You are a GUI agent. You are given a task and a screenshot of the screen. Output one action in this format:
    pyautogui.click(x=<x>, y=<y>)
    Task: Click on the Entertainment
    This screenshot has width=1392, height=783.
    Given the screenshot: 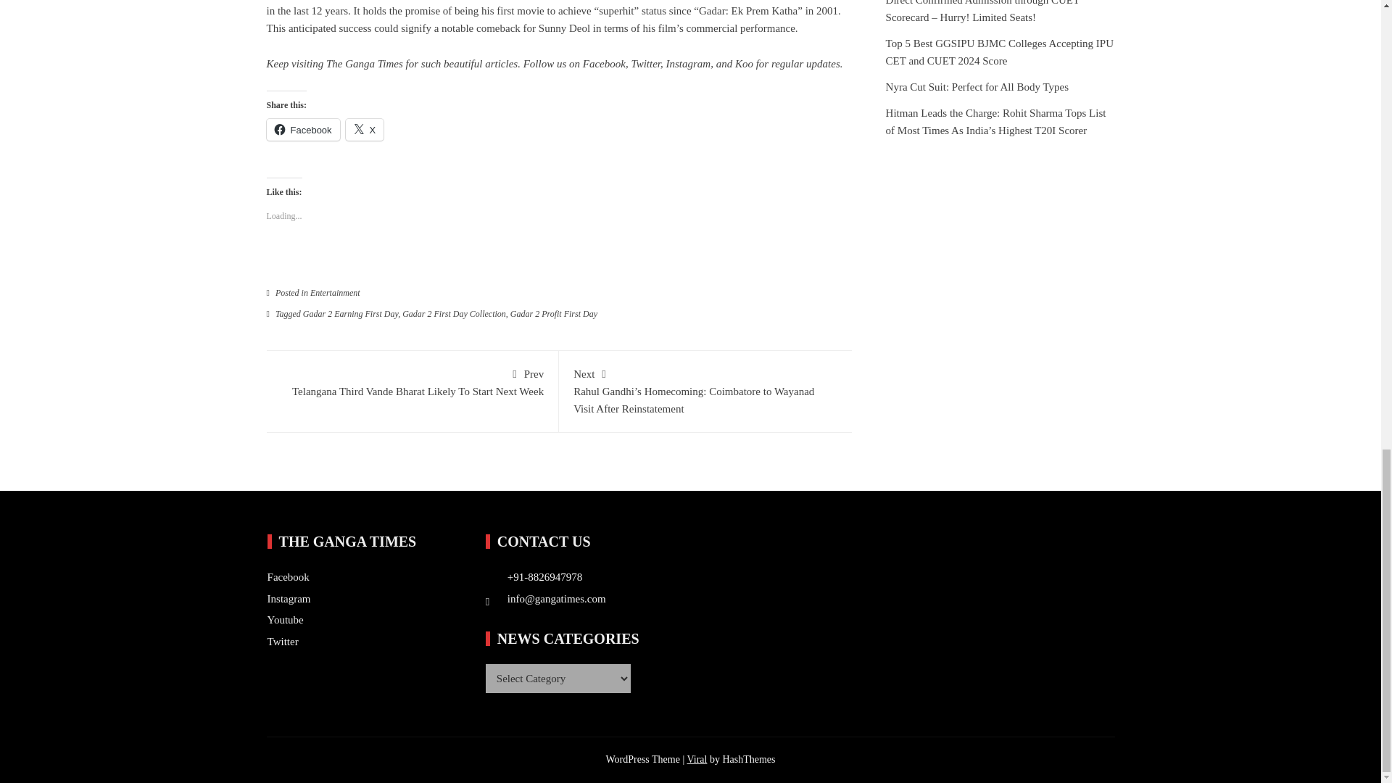 What is the action you would take?
    pyautogui.click(x=335, y=293)
    